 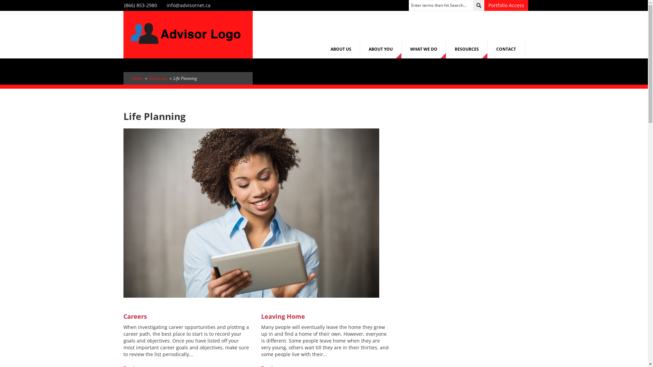 I want to click on WHAT WE DO, so click(x=424, y=49).